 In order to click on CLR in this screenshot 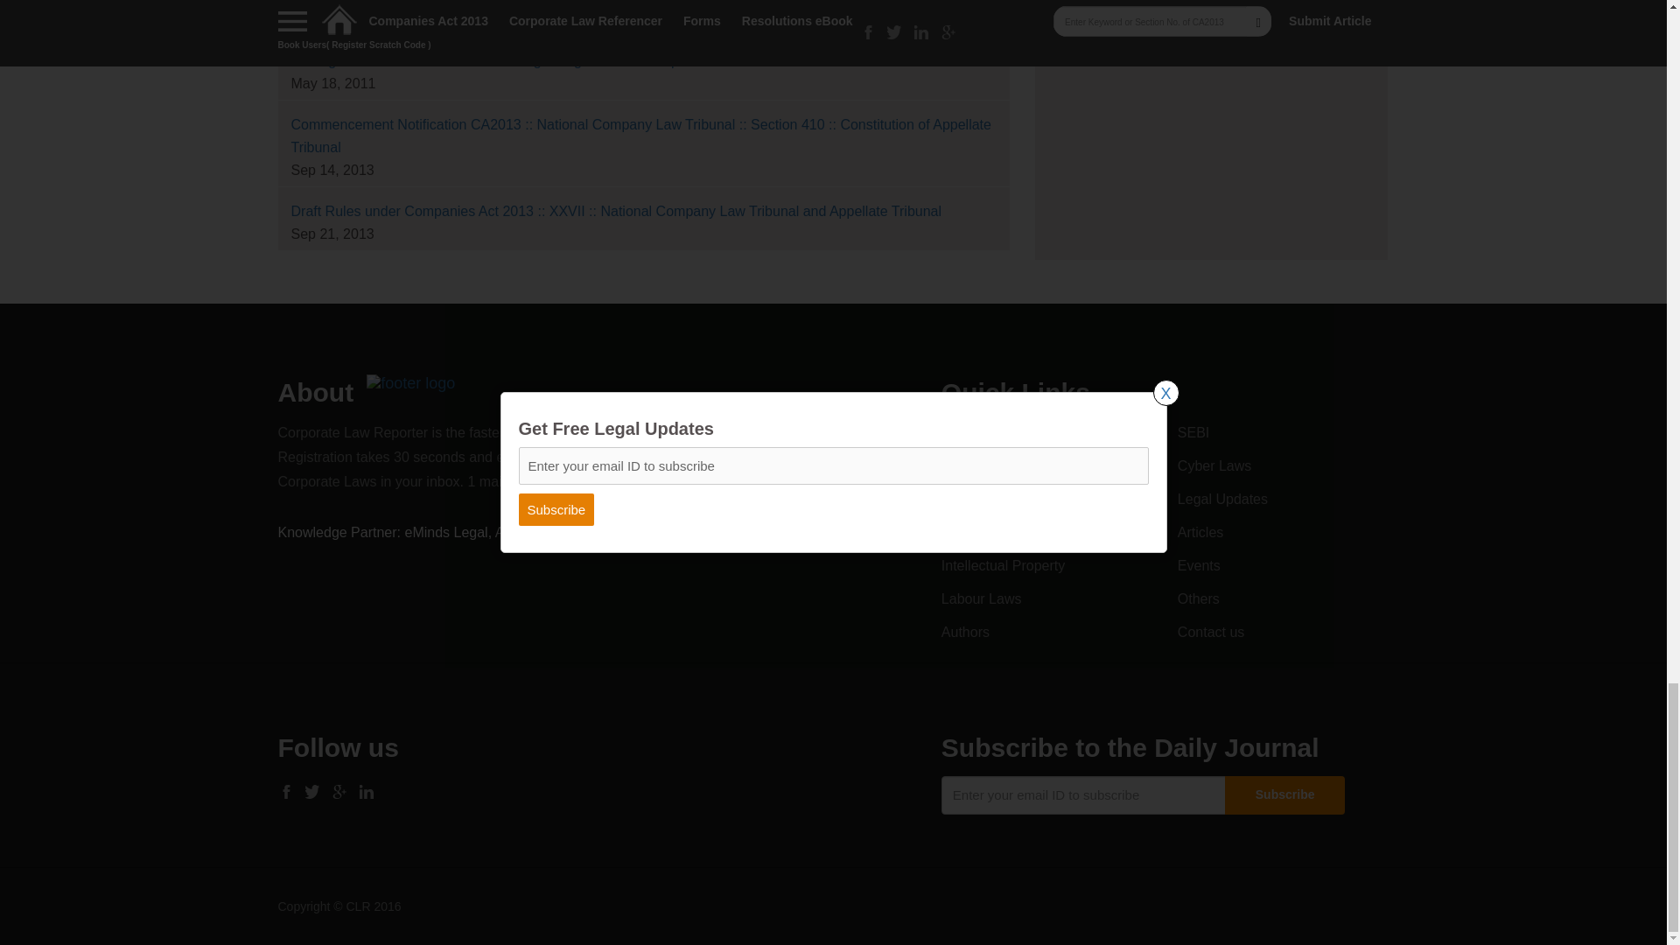, I will do `click(410, 381)`.